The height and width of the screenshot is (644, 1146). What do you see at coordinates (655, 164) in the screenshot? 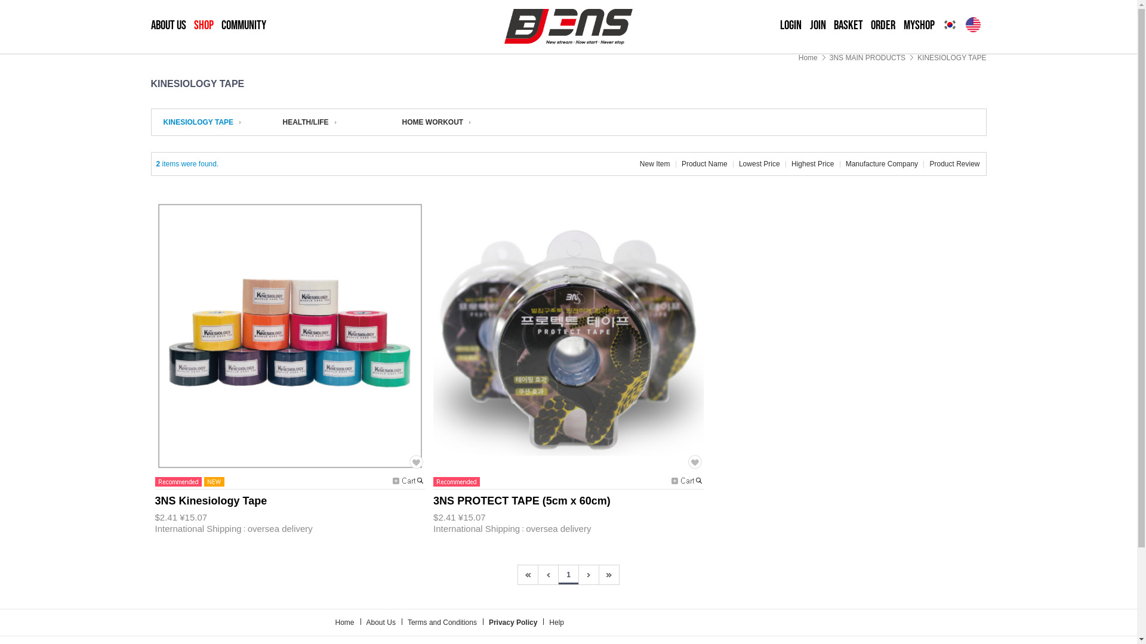
I see `New Item` at bounding box center [655, 164].